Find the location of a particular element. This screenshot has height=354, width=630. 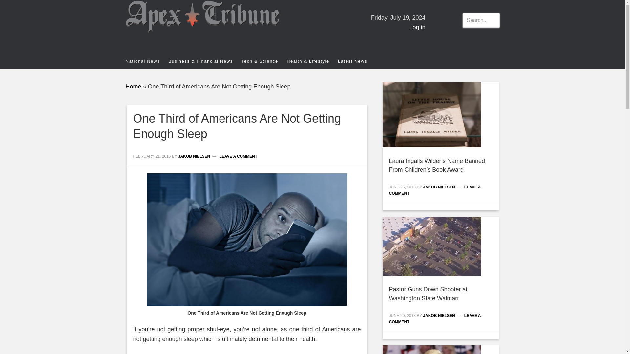

JAKOB NIELSEN is located at coordinates (194, 156).